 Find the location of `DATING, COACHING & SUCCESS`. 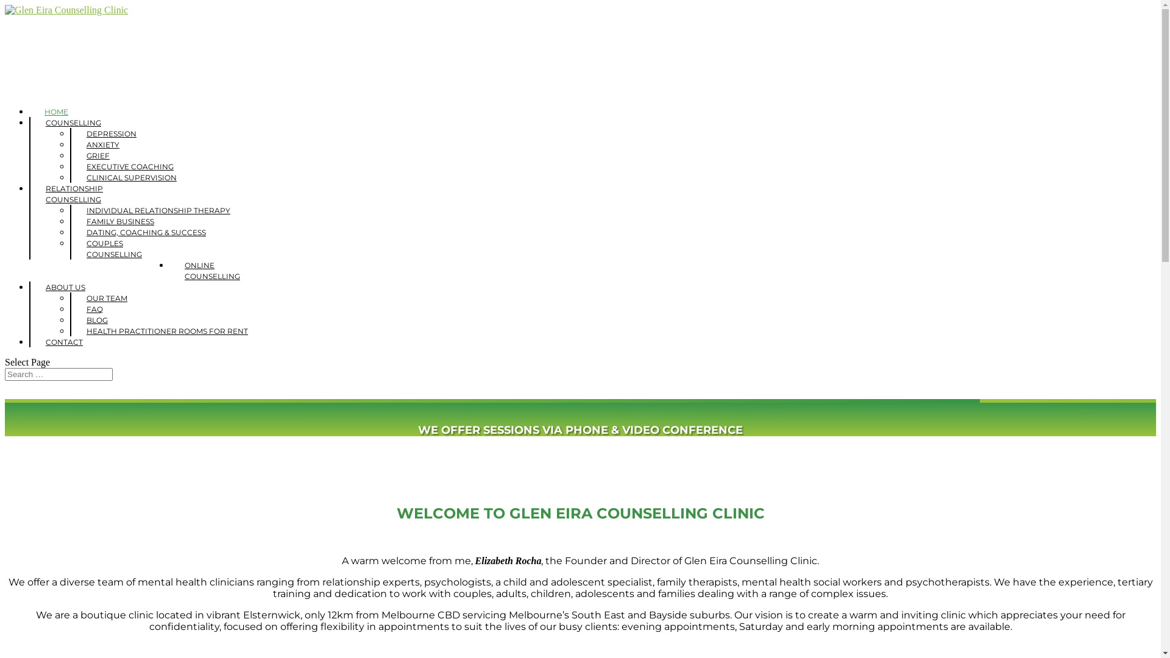

DATING, COACHING & SUCCESS is located at coordinates (146, 232).